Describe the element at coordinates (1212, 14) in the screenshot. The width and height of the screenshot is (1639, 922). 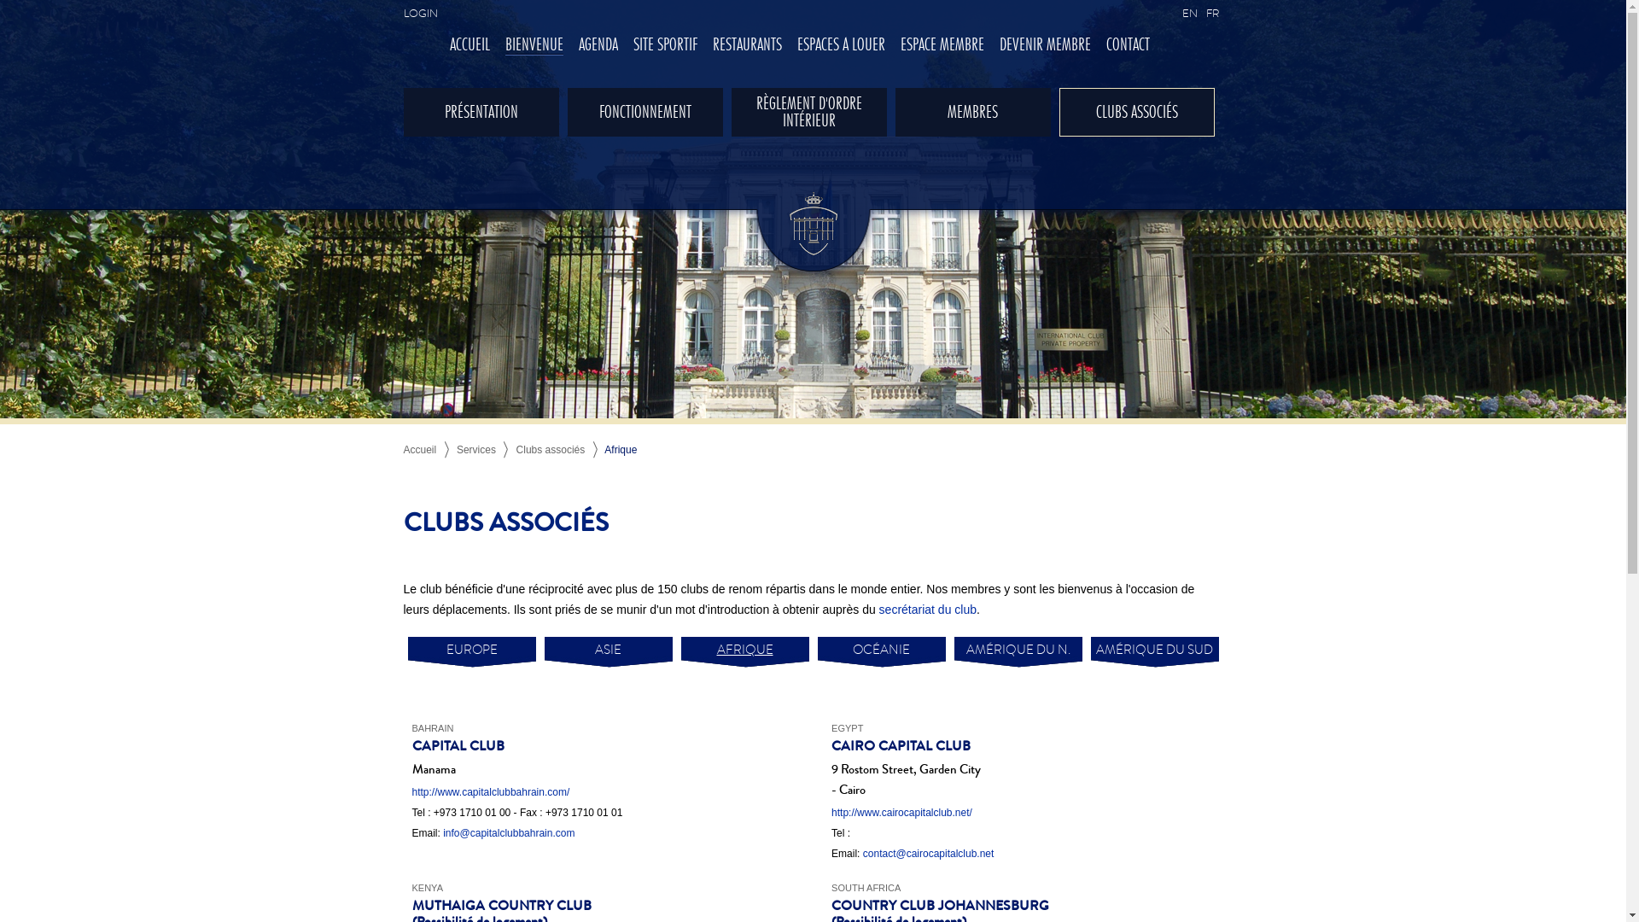
I see `FR` at that location.